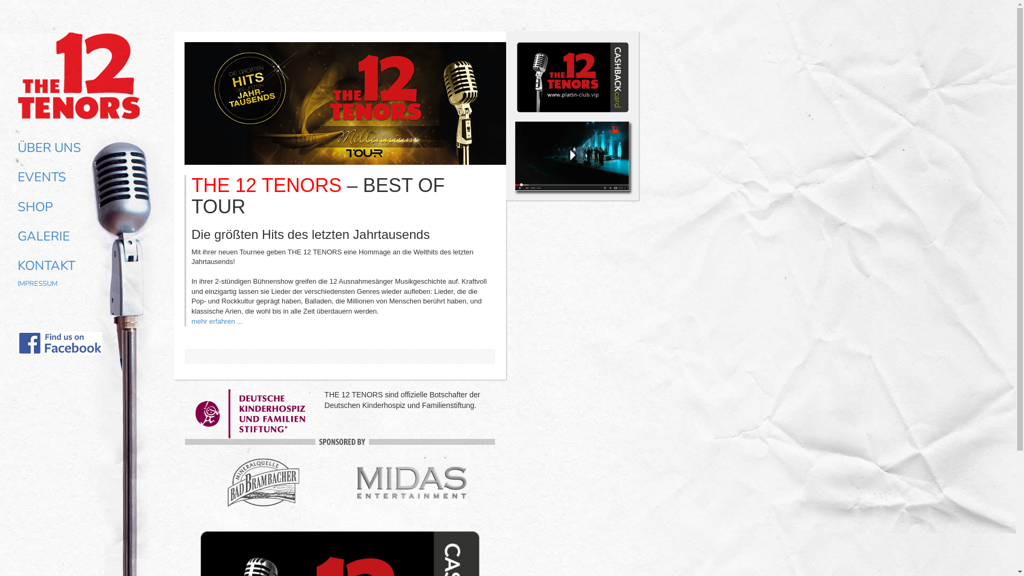 This screenshot has height=576, width=1024. What do you see at coordinates (41, 266) in the screenshot?
I see `KONTAKT` at bounding box center [41, 266].